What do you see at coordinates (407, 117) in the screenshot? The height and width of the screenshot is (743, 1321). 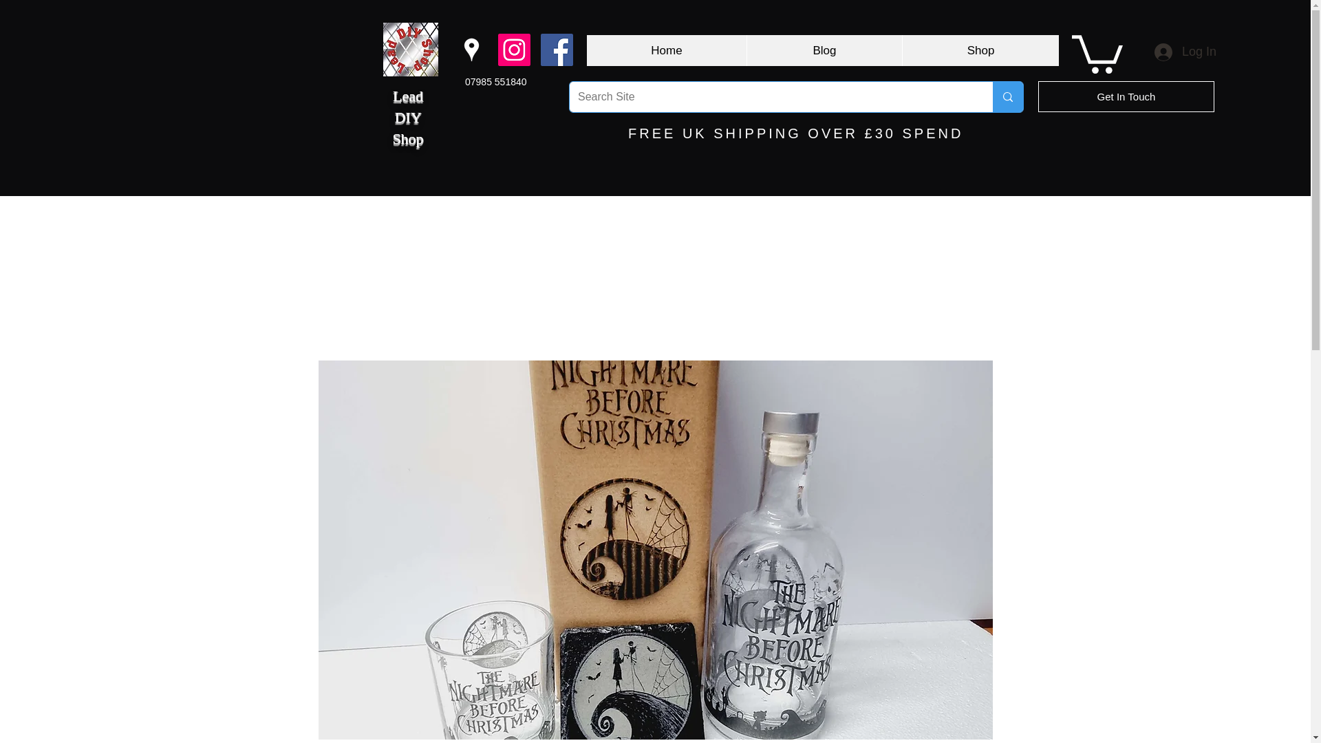 I see `DIY` at bounding box center [407, 117].